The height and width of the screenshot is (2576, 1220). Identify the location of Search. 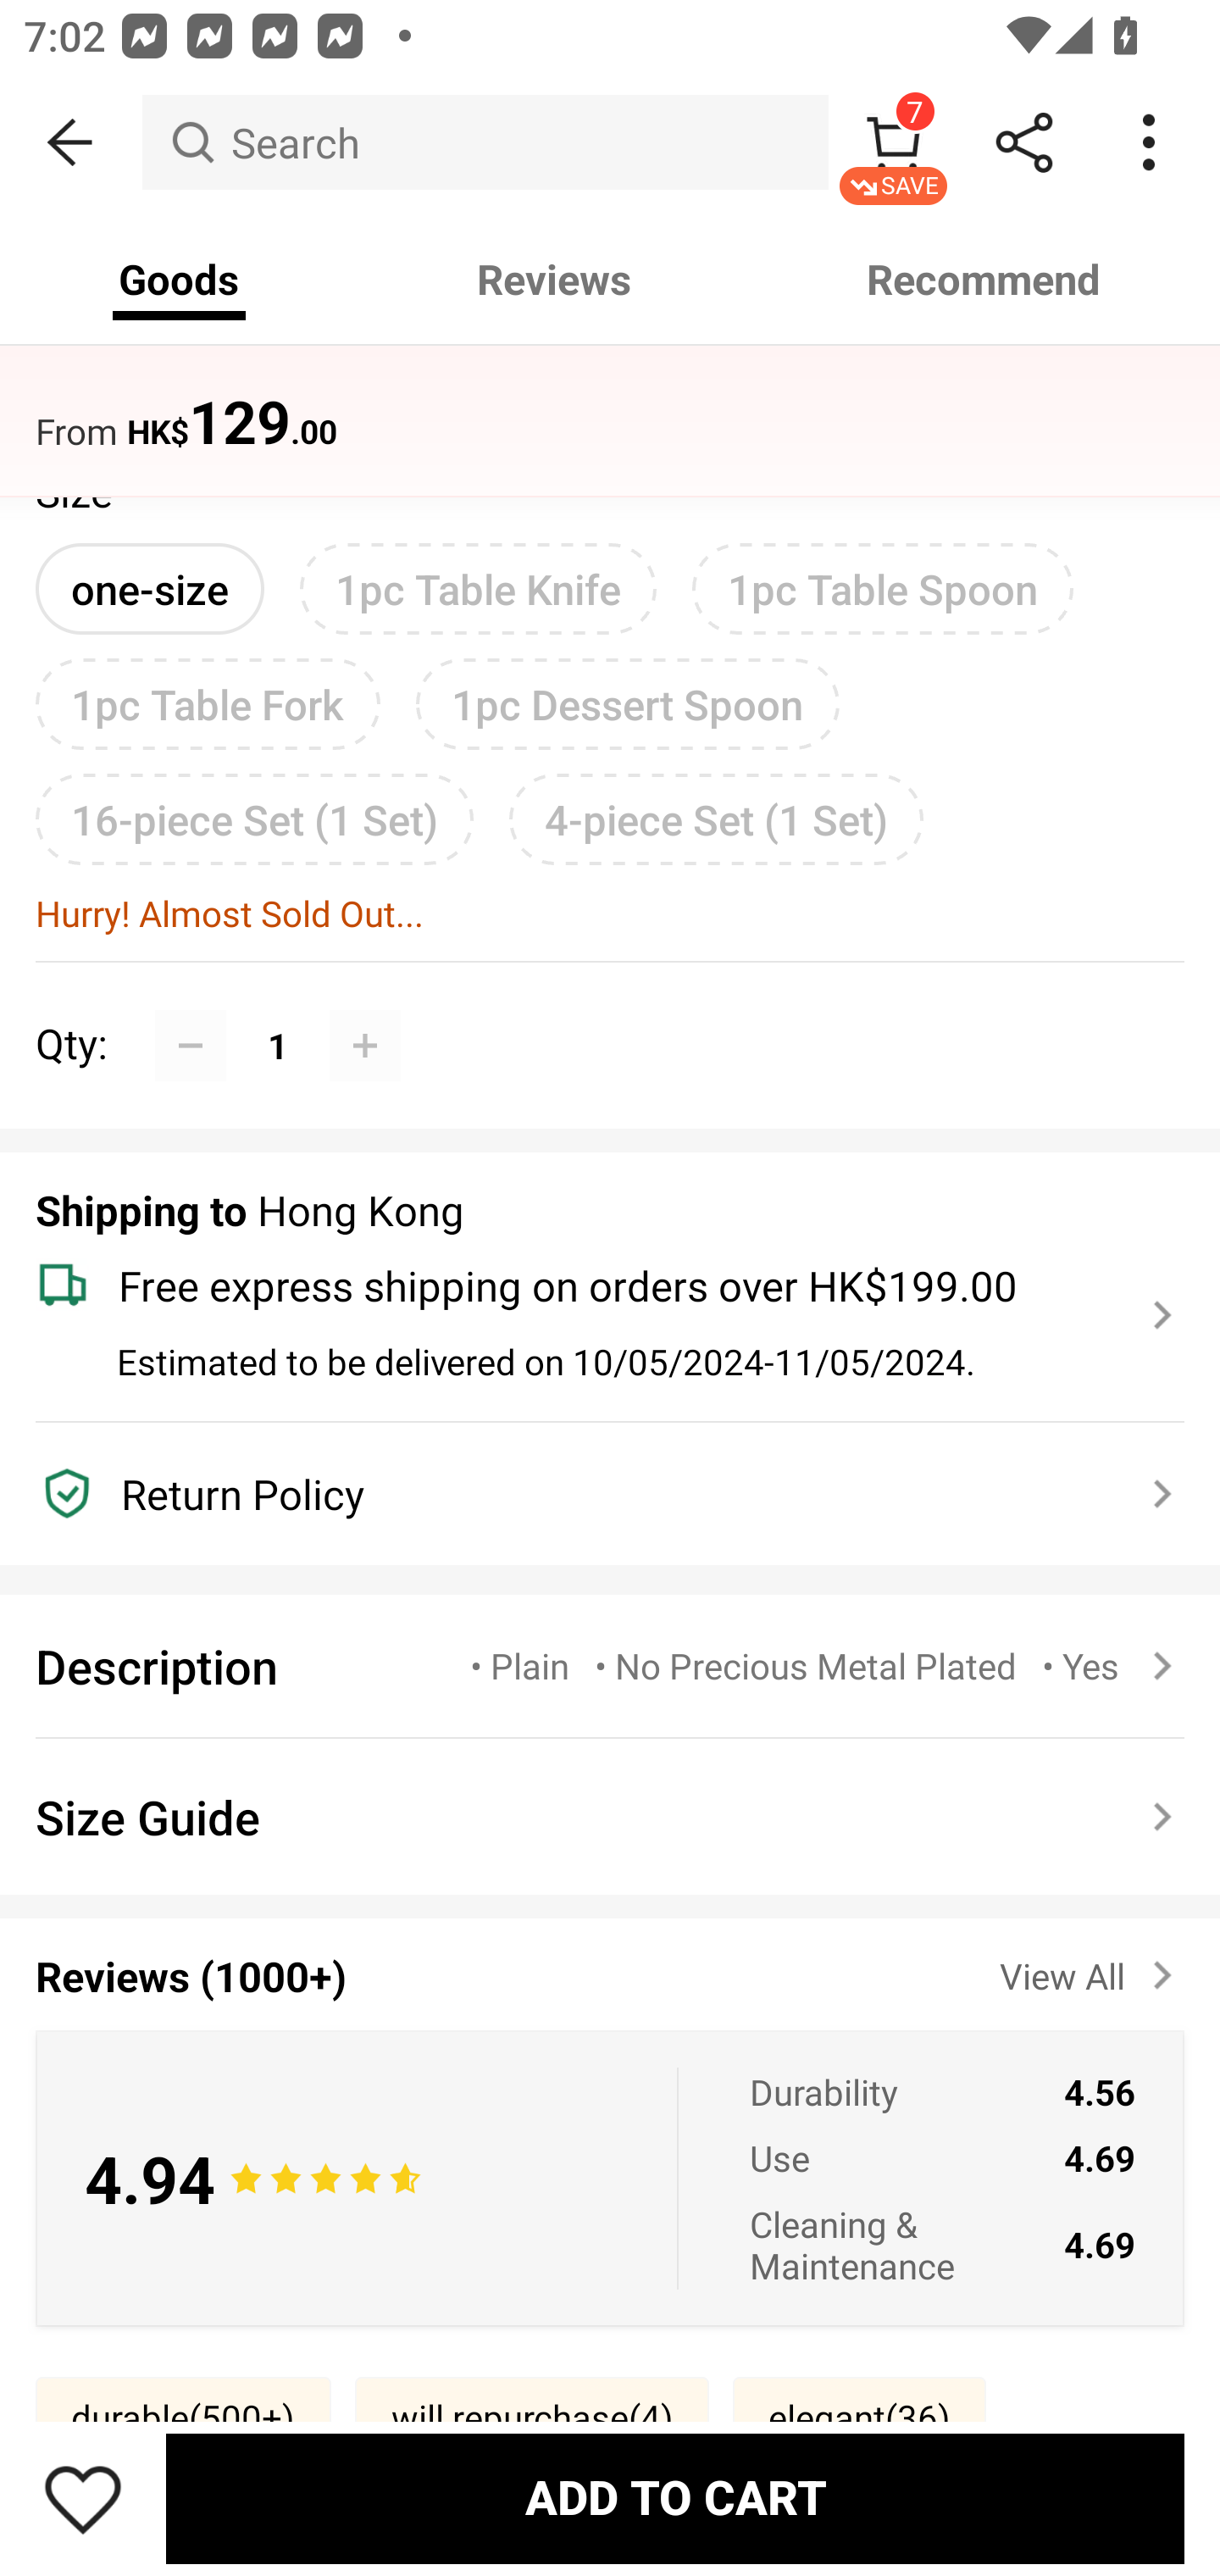
(485, 142).